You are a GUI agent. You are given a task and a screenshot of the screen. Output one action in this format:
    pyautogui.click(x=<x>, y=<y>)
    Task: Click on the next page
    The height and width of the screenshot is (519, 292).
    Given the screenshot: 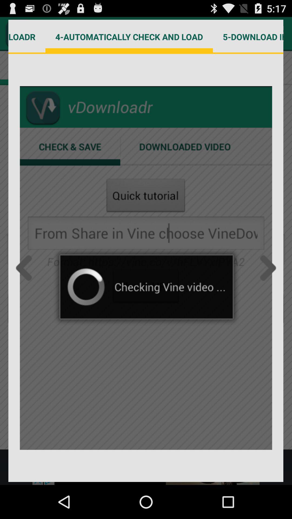 What is the action you would take?
    pyautogui.click(x=266, y=268)
    